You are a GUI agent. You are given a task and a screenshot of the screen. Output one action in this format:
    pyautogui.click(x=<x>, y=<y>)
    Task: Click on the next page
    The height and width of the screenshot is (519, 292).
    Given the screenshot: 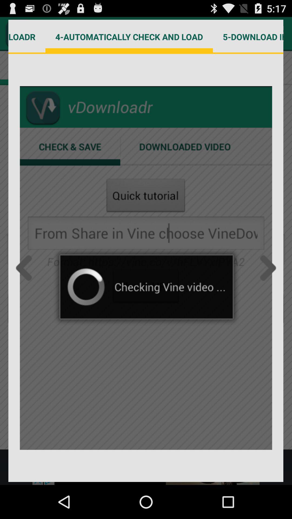 What is the action you would take?
    pyautogui.click(x=266, y=268)
    